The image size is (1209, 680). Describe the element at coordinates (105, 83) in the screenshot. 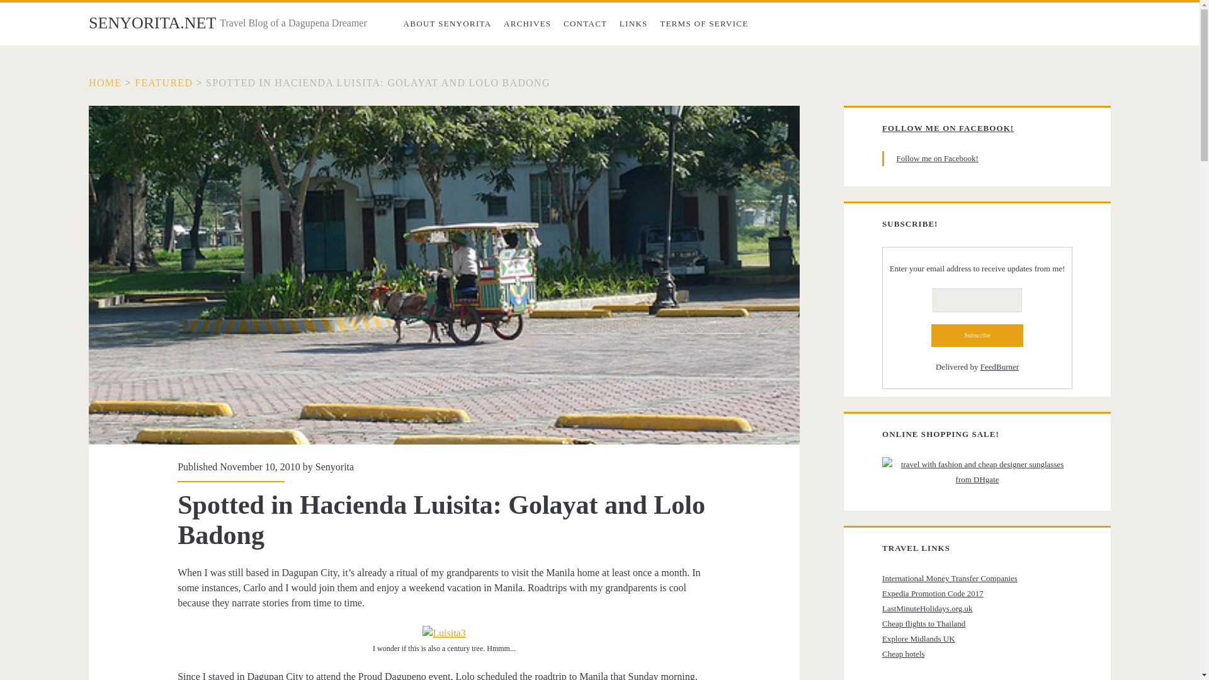

I see `Home` at that location.